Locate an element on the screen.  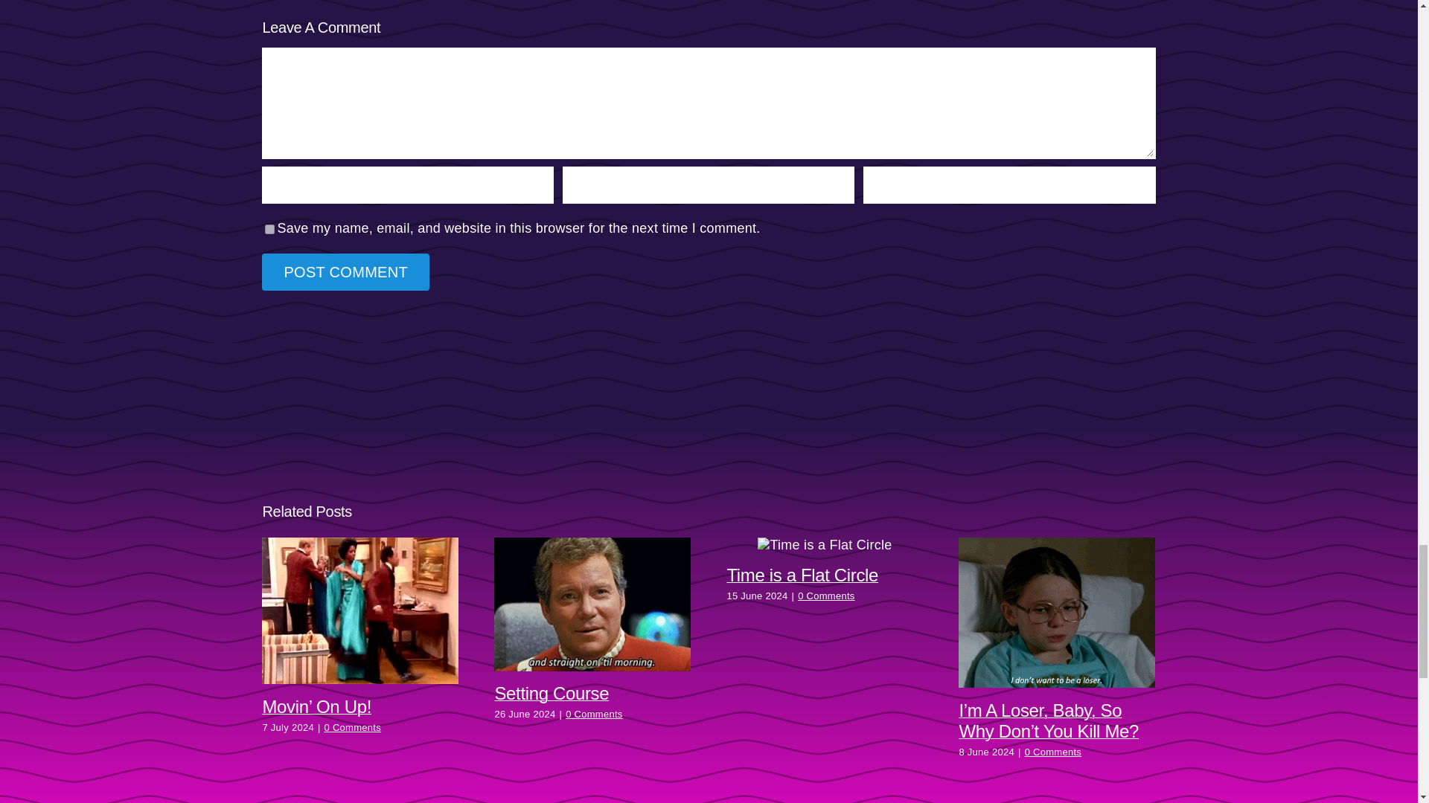
0 Comments is located at coordinates (1052, 752).